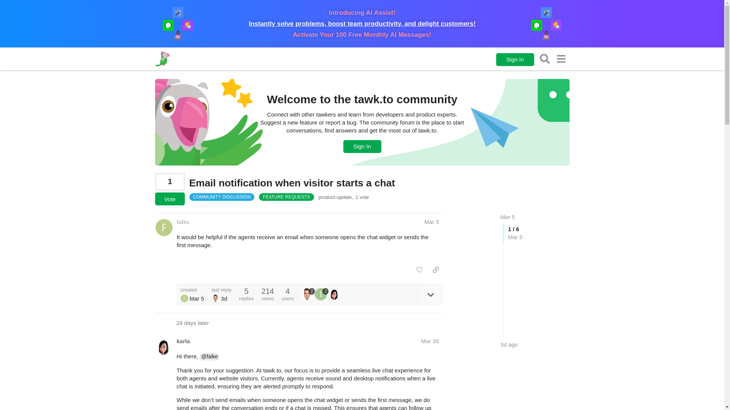  I want to click on Sign in, so click(515, 59).